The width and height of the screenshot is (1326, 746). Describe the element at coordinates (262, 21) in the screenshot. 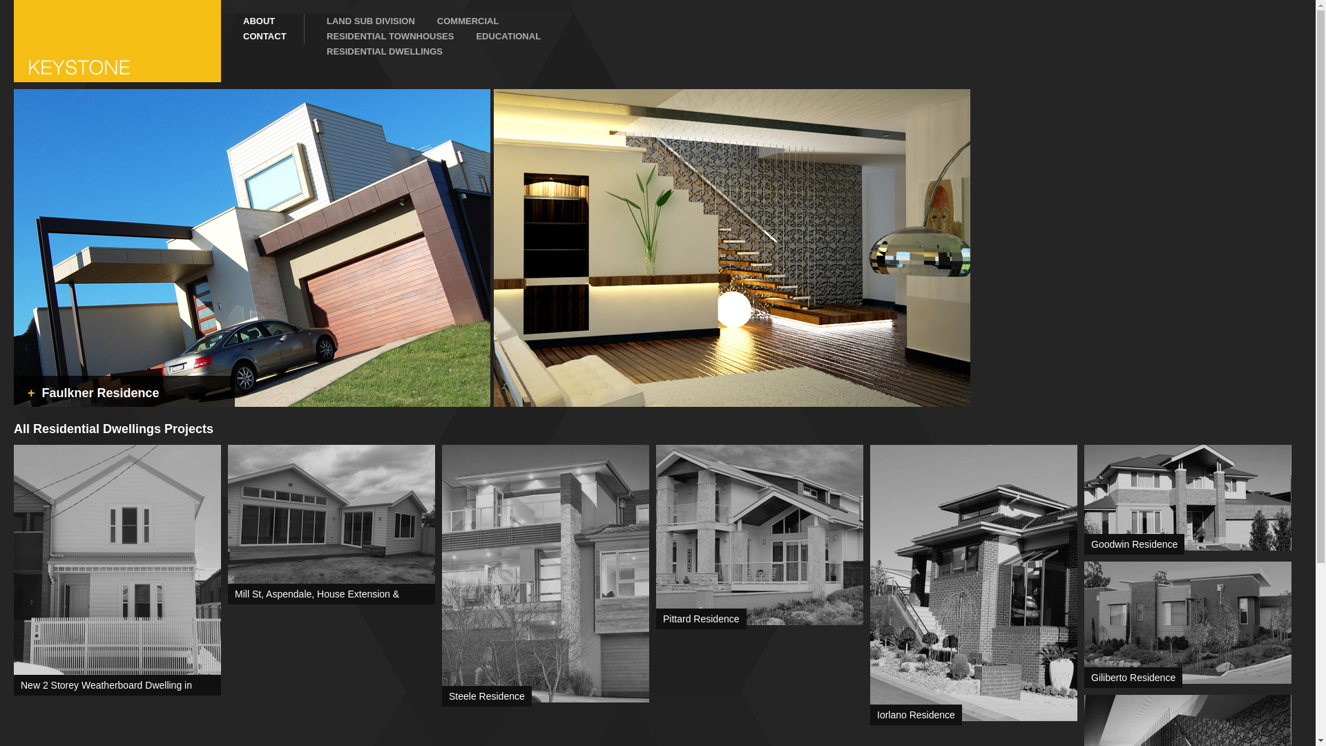

I see `ABOUT` at that location.